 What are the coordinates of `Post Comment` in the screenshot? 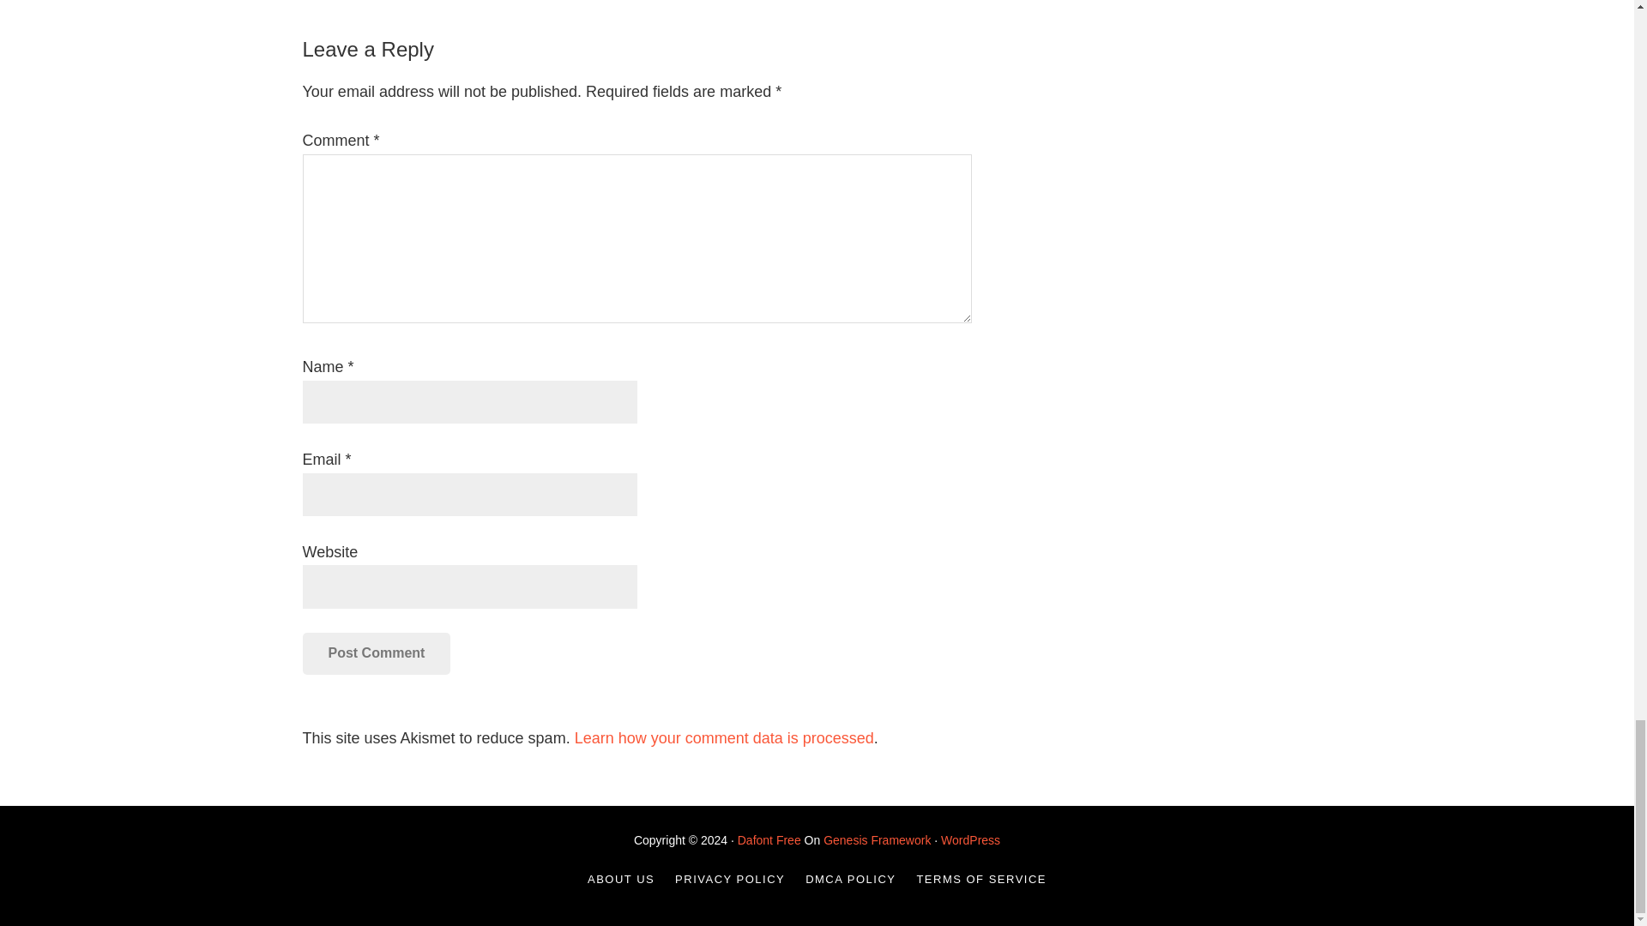 It's located at (376, 653).